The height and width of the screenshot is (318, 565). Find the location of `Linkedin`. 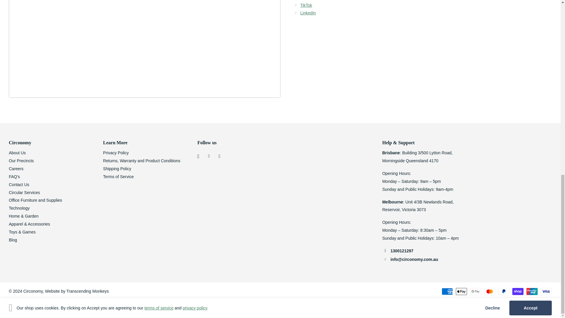

Linkedin is located at coordinates (308, 13).